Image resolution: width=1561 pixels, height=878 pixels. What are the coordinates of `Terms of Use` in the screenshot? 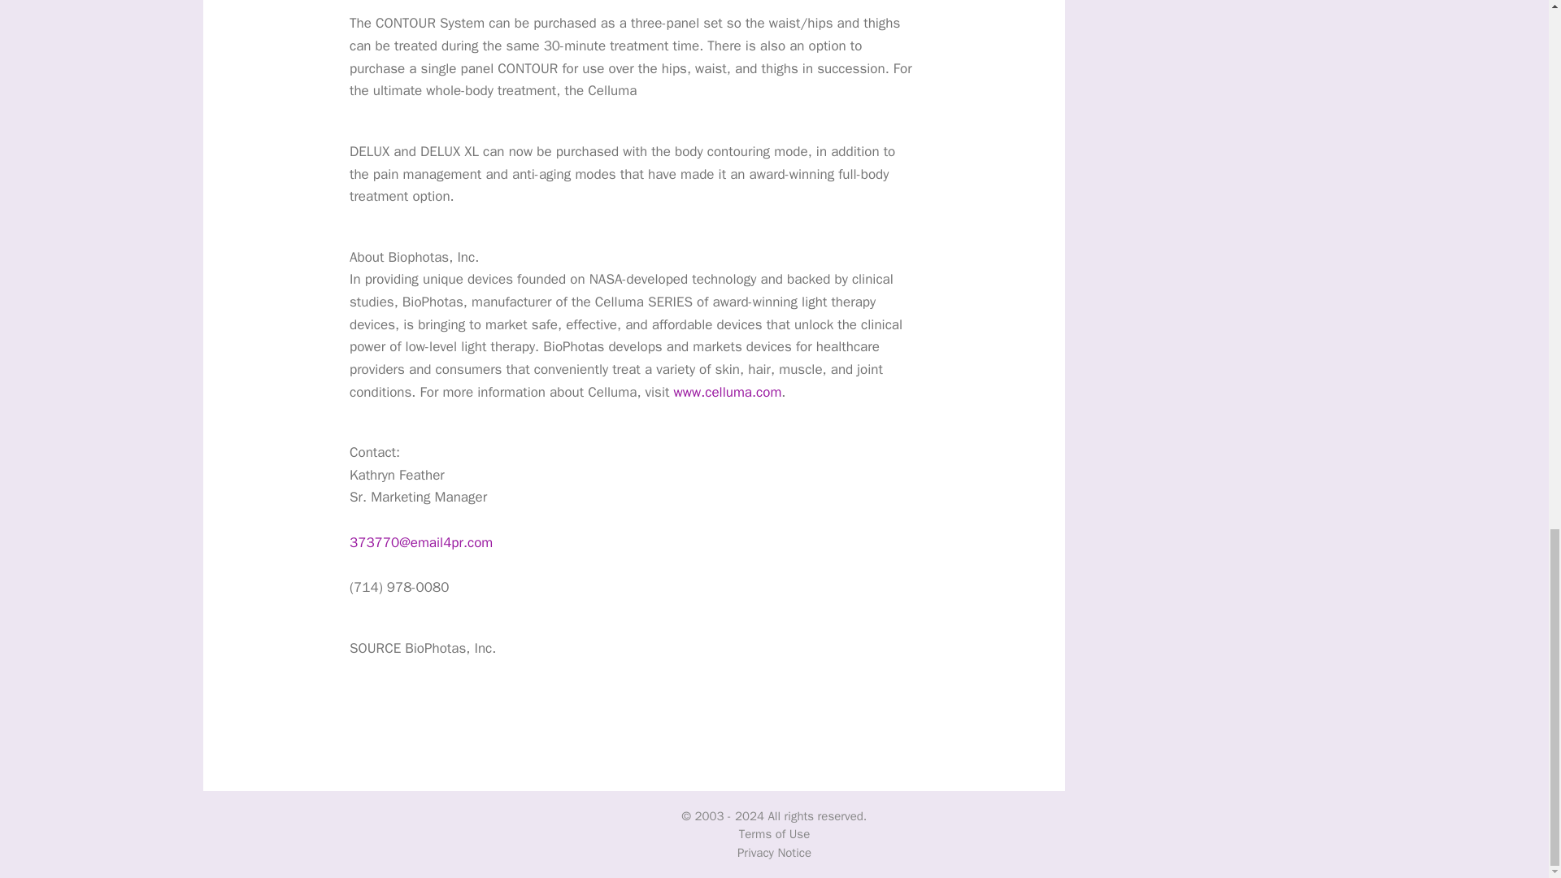 It's located at (774, 834).